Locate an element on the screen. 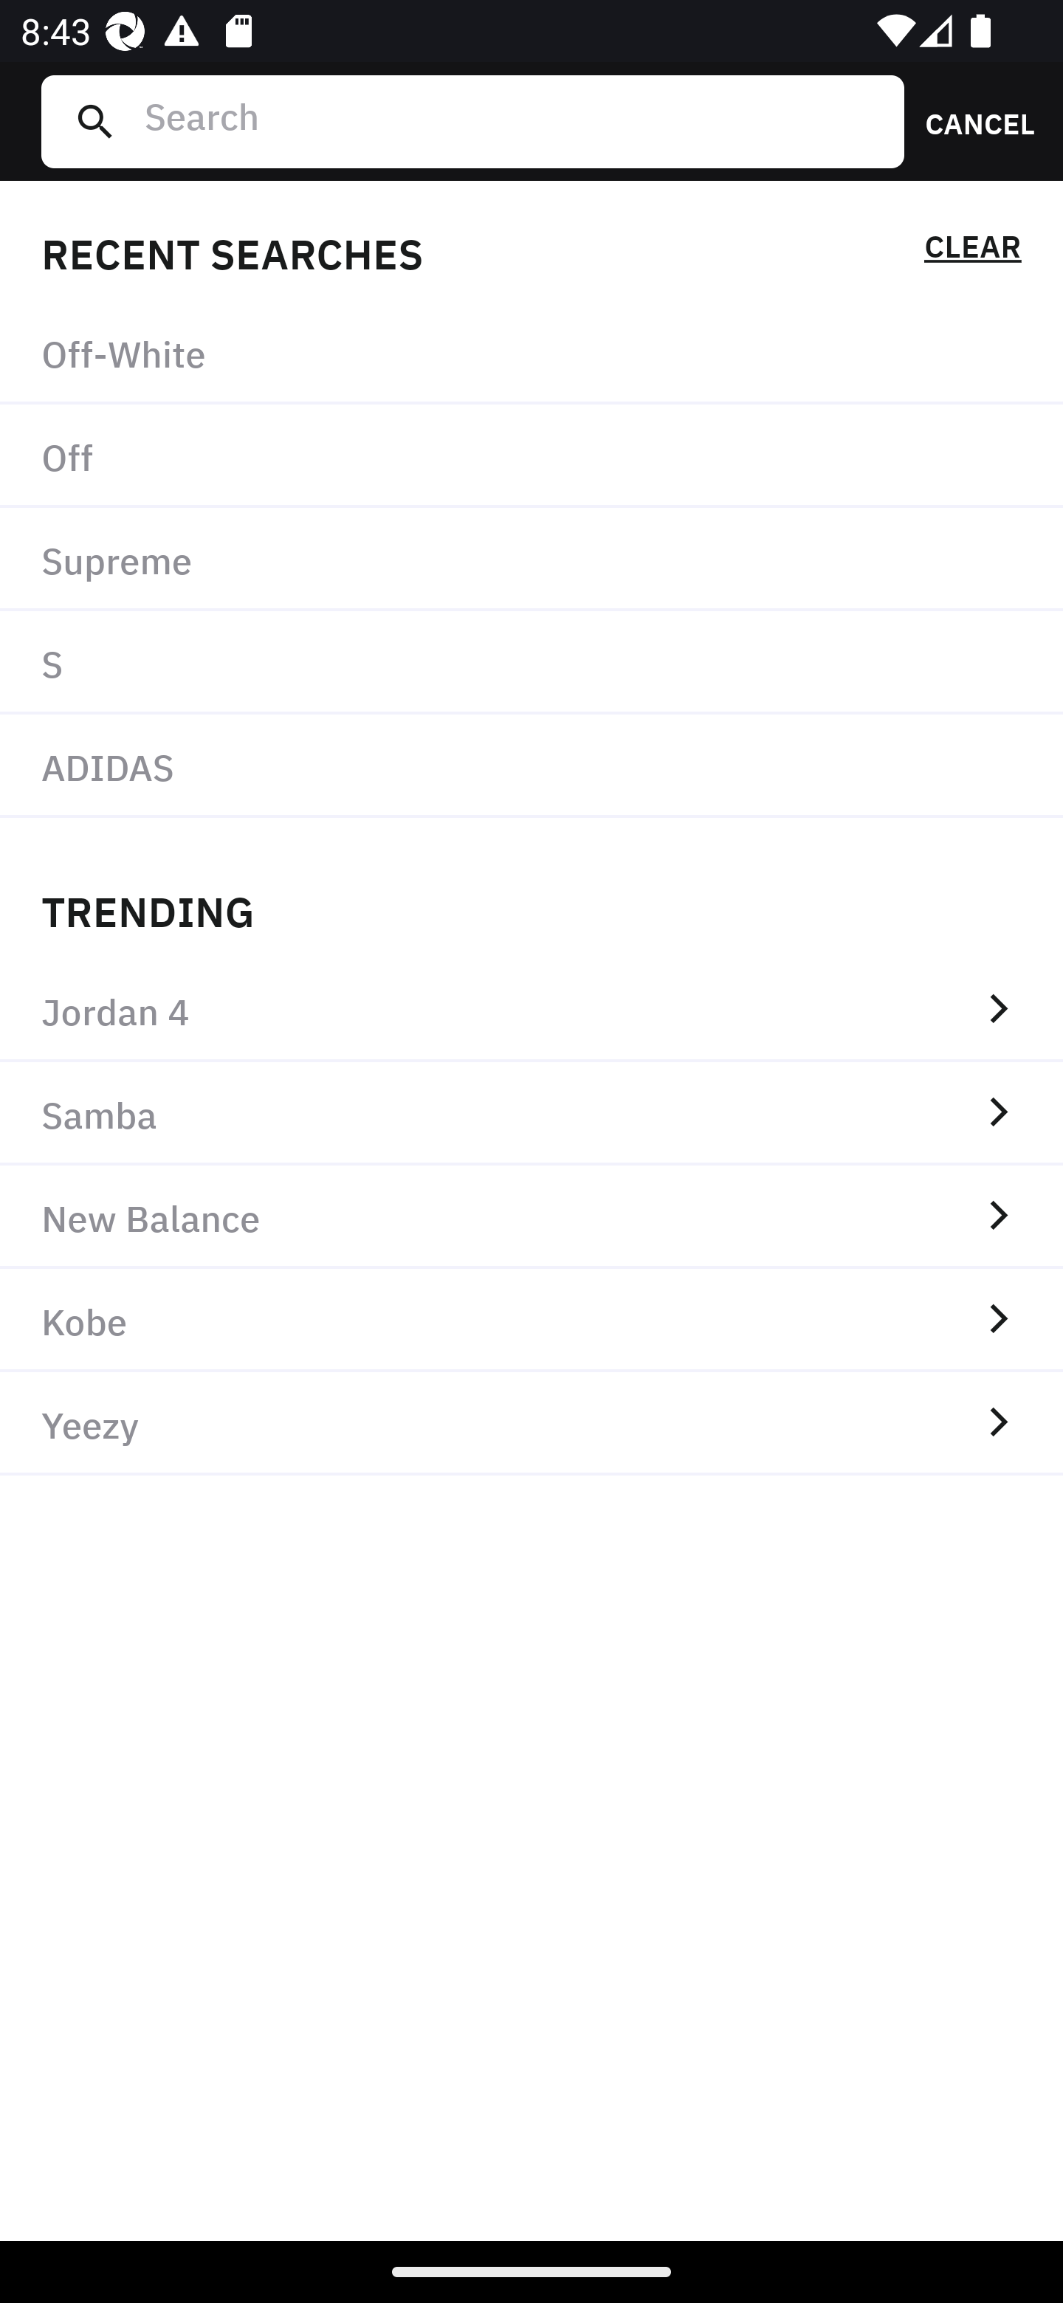  New Balance  is located at coordinates (531, 1216).